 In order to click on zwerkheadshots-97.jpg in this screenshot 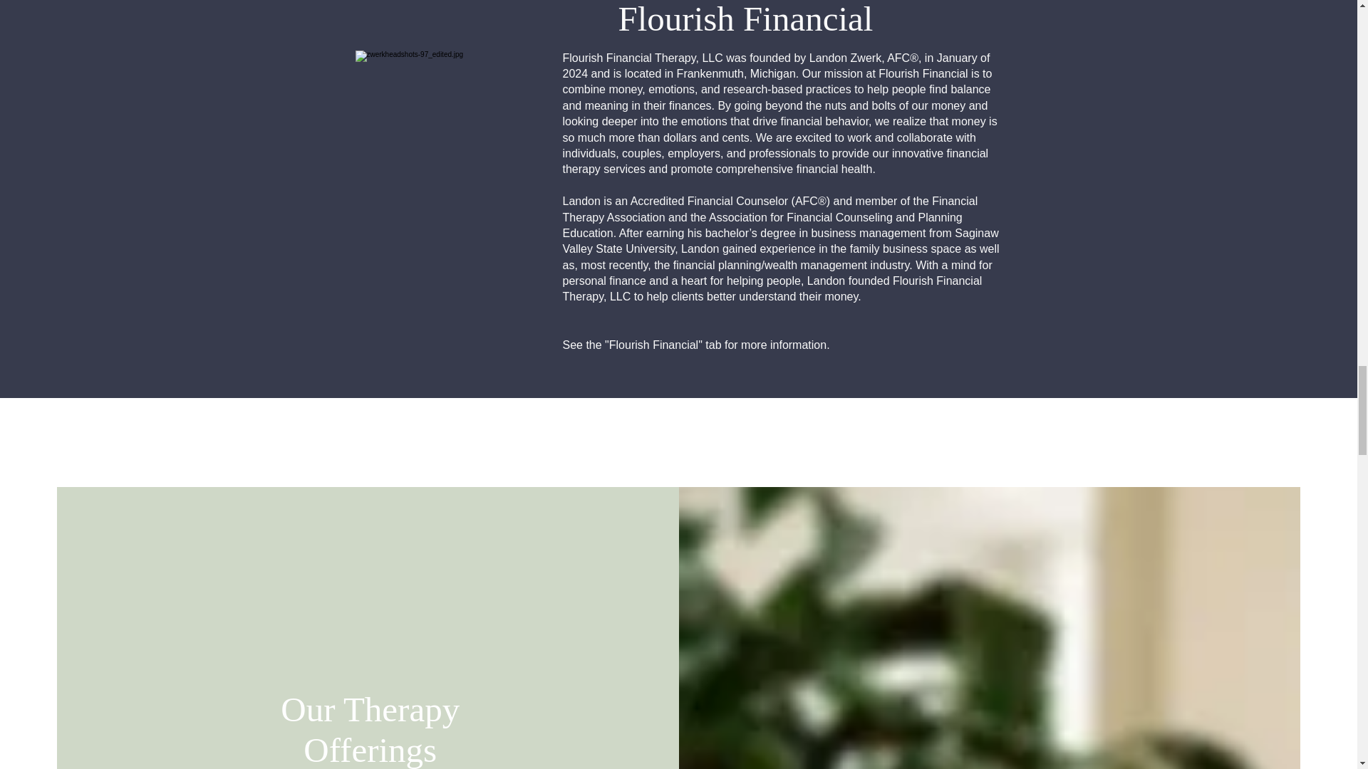, I will do `click(447, 189)`.